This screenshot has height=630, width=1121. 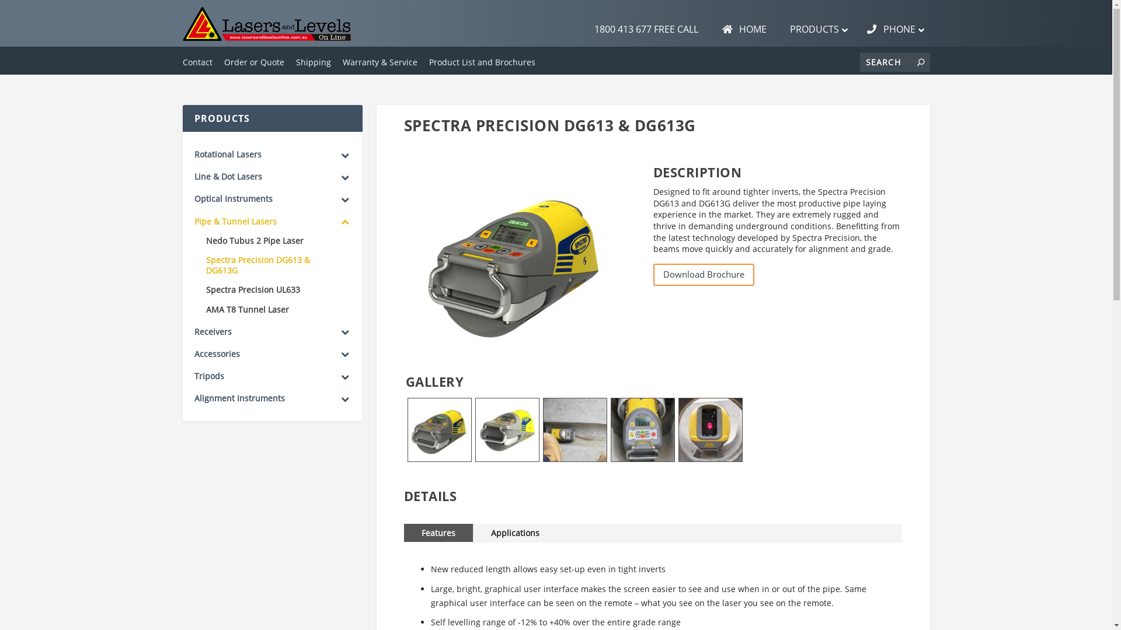 I want to click on Product List and Brochures, so click(x=482, y=62).